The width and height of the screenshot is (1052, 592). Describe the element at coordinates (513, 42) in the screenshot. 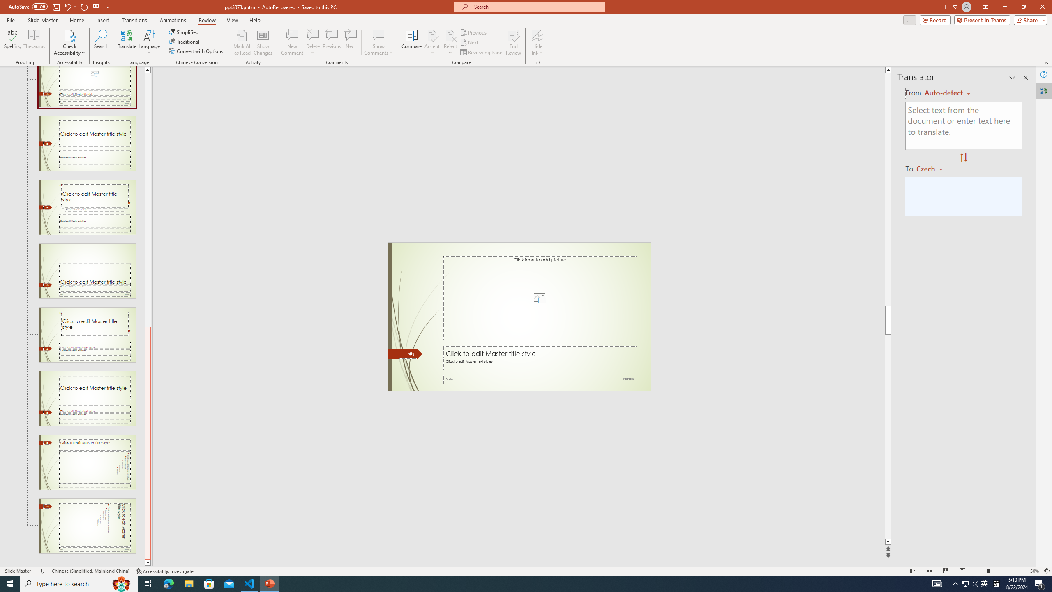

I see `End Review` at that location.